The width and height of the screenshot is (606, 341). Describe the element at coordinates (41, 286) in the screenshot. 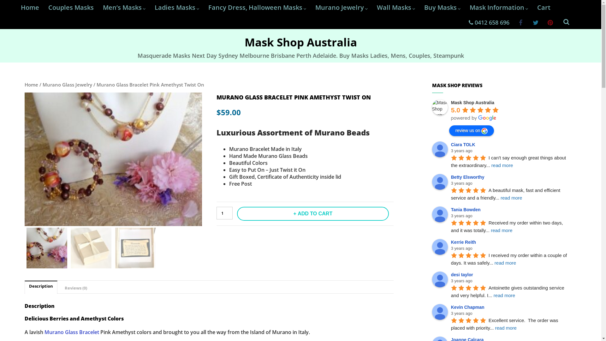

I see `Description` at that location.